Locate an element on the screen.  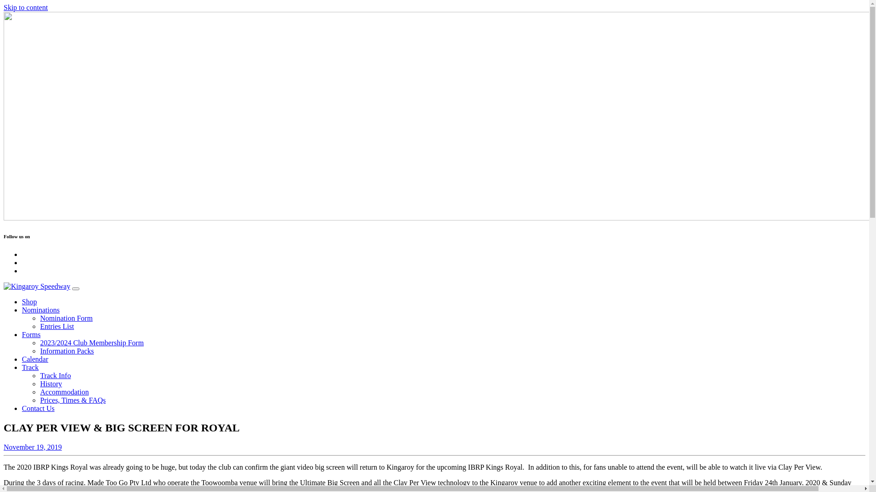
Prices, Times & FAQs is located at coordinates (73, 400).